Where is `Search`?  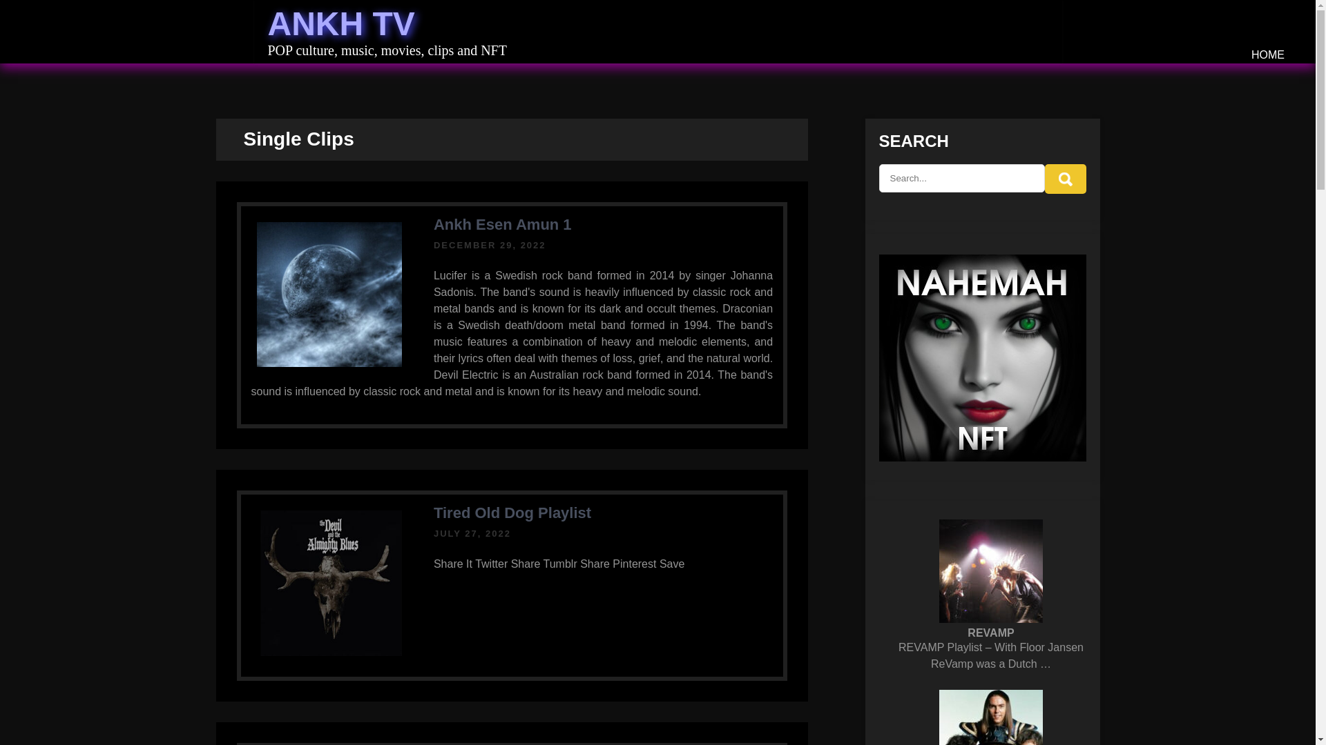
Search is located at coordinates (1065, 178).